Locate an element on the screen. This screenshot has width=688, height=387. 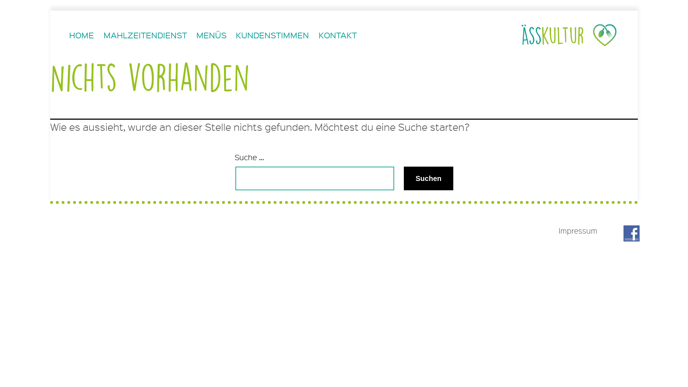
Suchen is located at coordinates (429, 178).